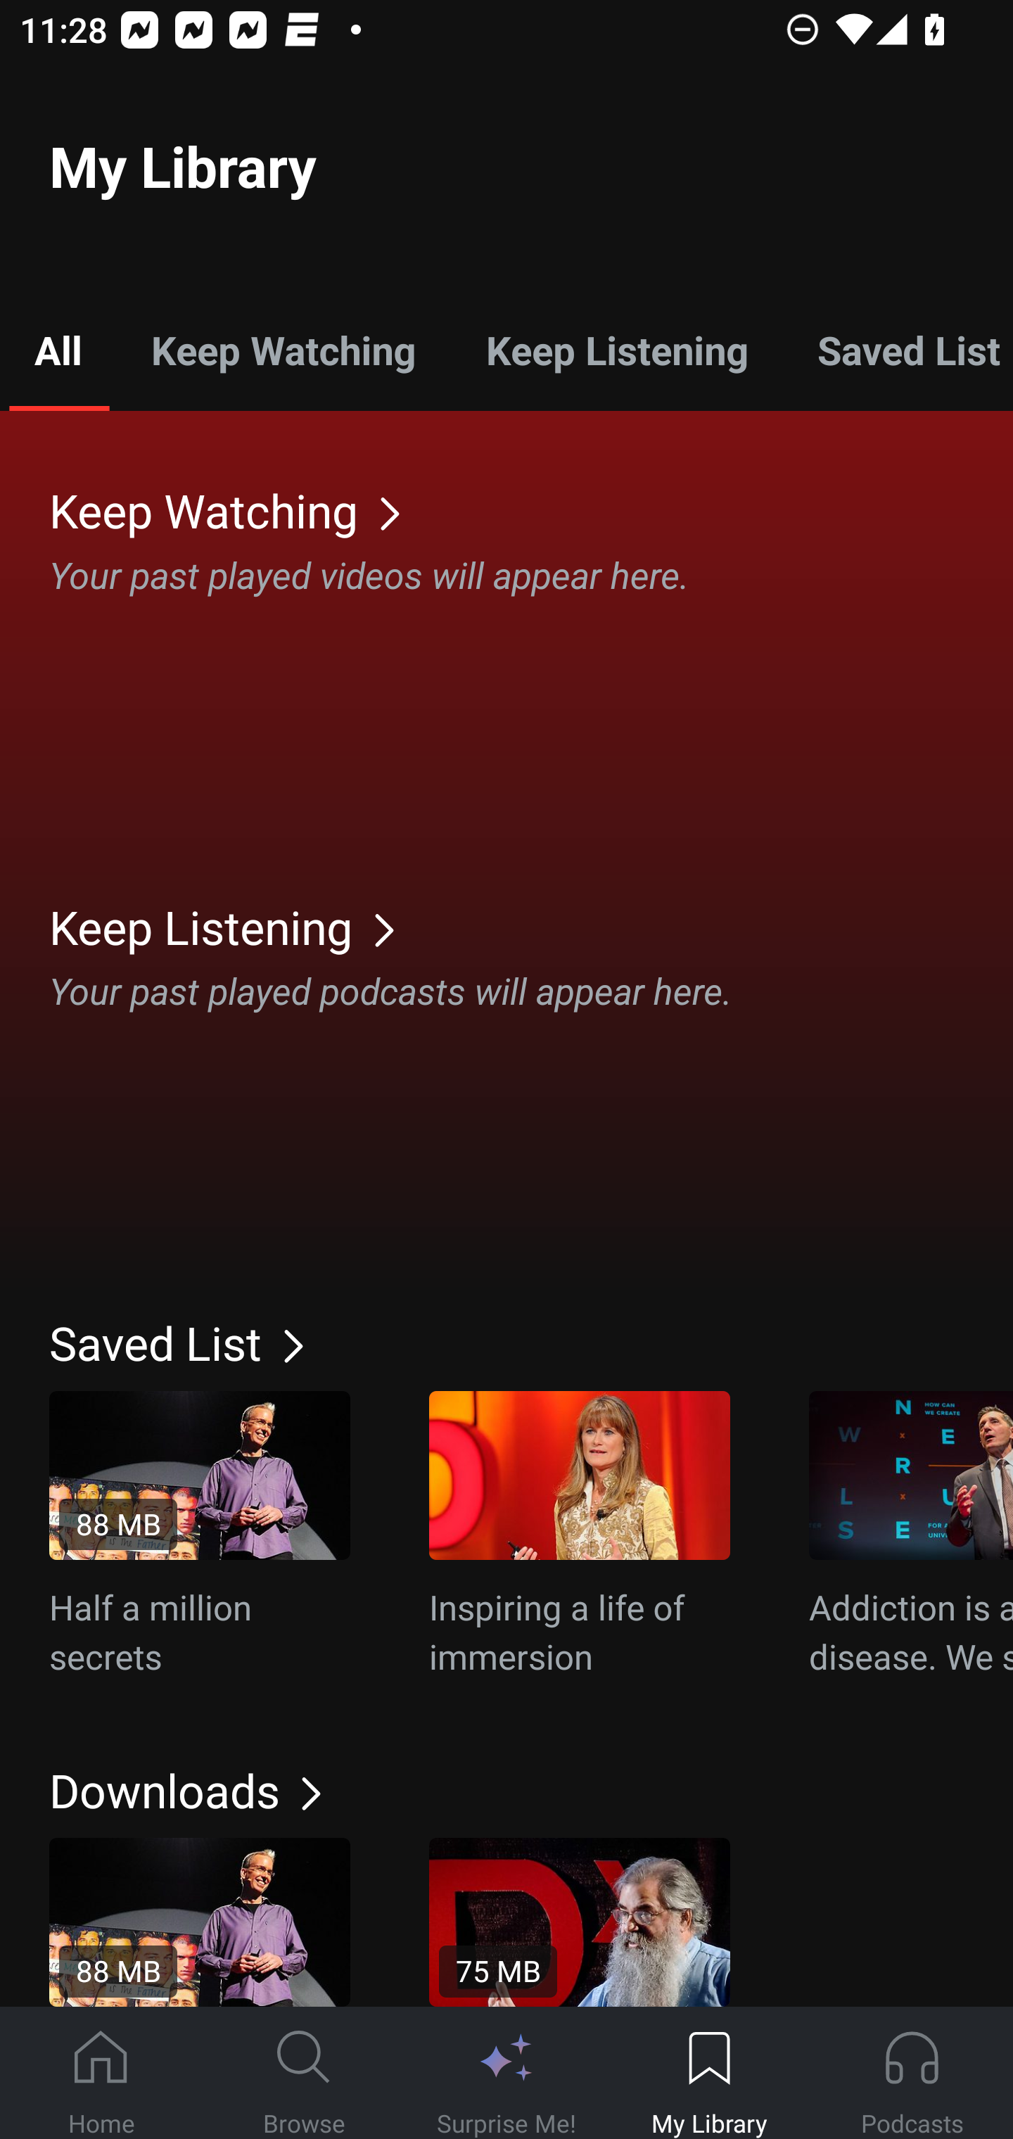  Describe the element at coordinates (283, 349) in the screenshot. I see `Keep Watching` at that location.